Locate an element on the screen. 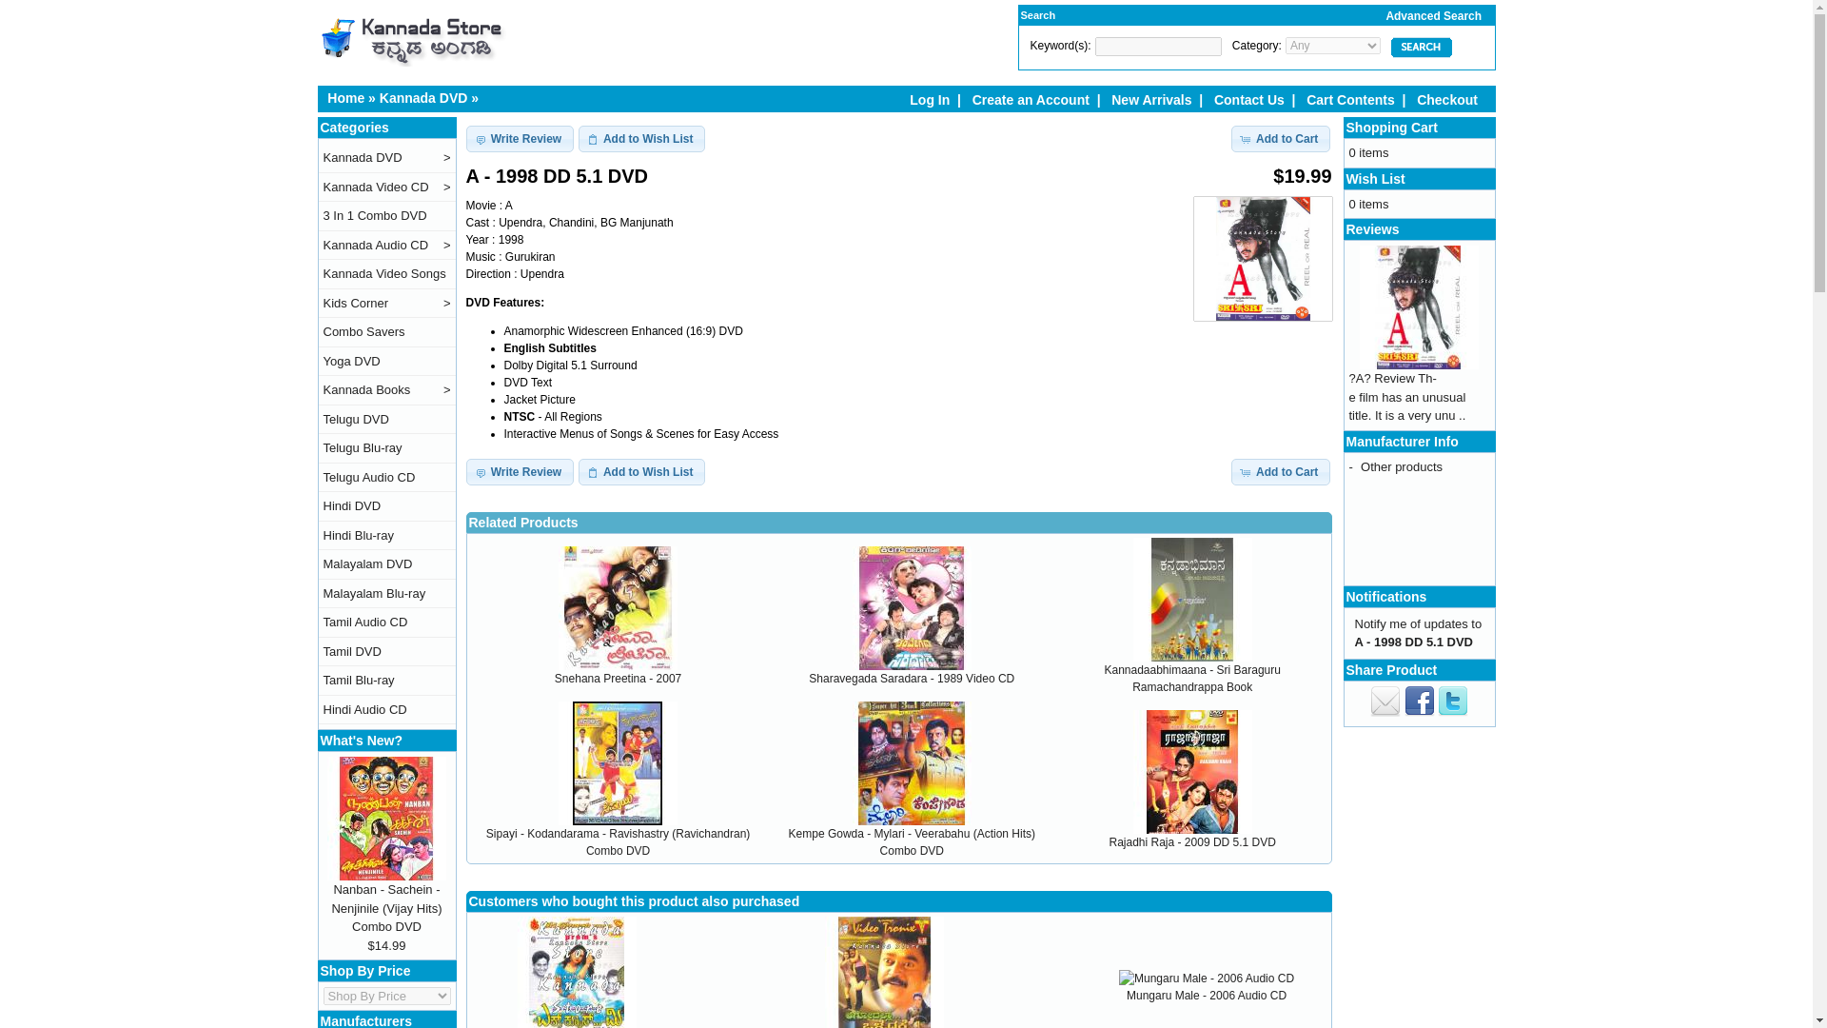  Rajadhi Raja - 2009 DD 5.1 DVD is located at coordinates (1191, 842).